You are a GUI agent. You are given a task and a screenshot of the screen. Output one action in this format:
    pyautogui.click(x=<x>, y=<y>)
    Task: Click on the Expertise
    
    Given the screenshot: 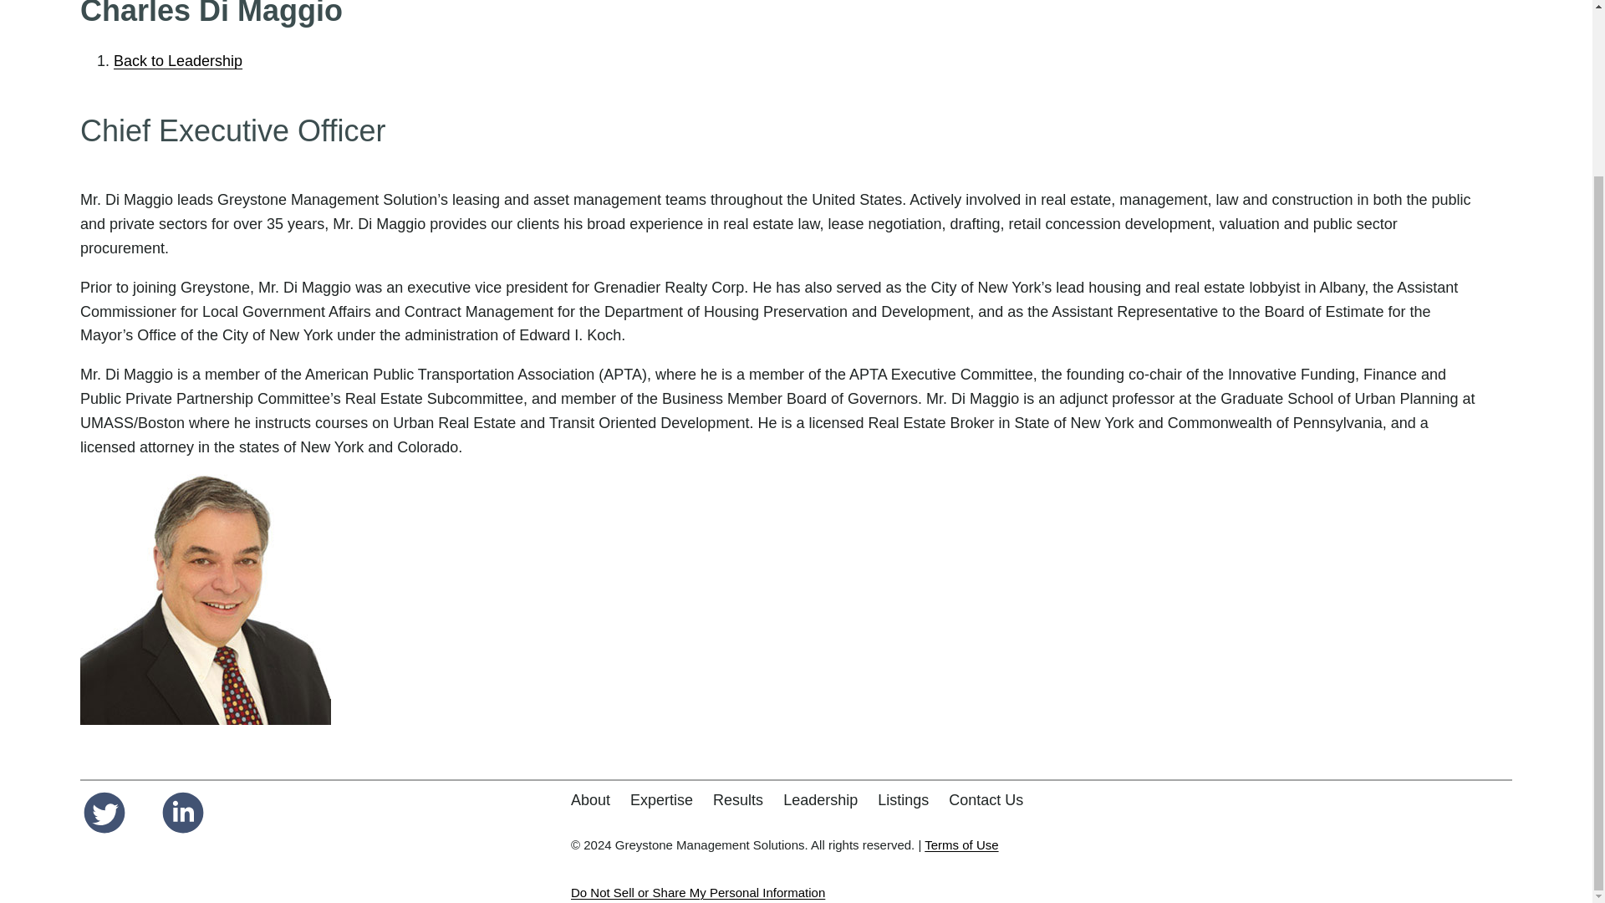 What is the action you would take?
    pyautogui.click(x=662, y=800)
    